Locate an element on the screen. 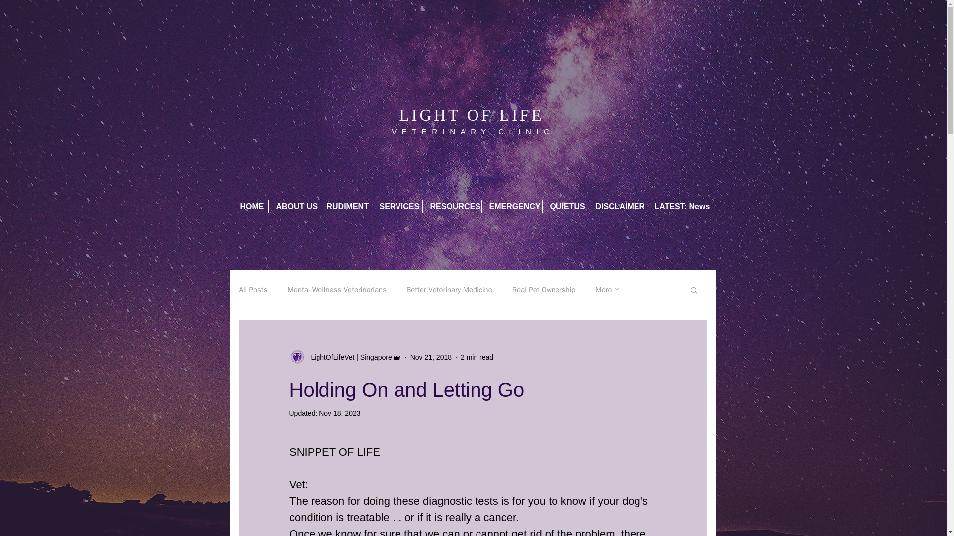  Better Veterinary Medicine is located at coordinates (449, 289).